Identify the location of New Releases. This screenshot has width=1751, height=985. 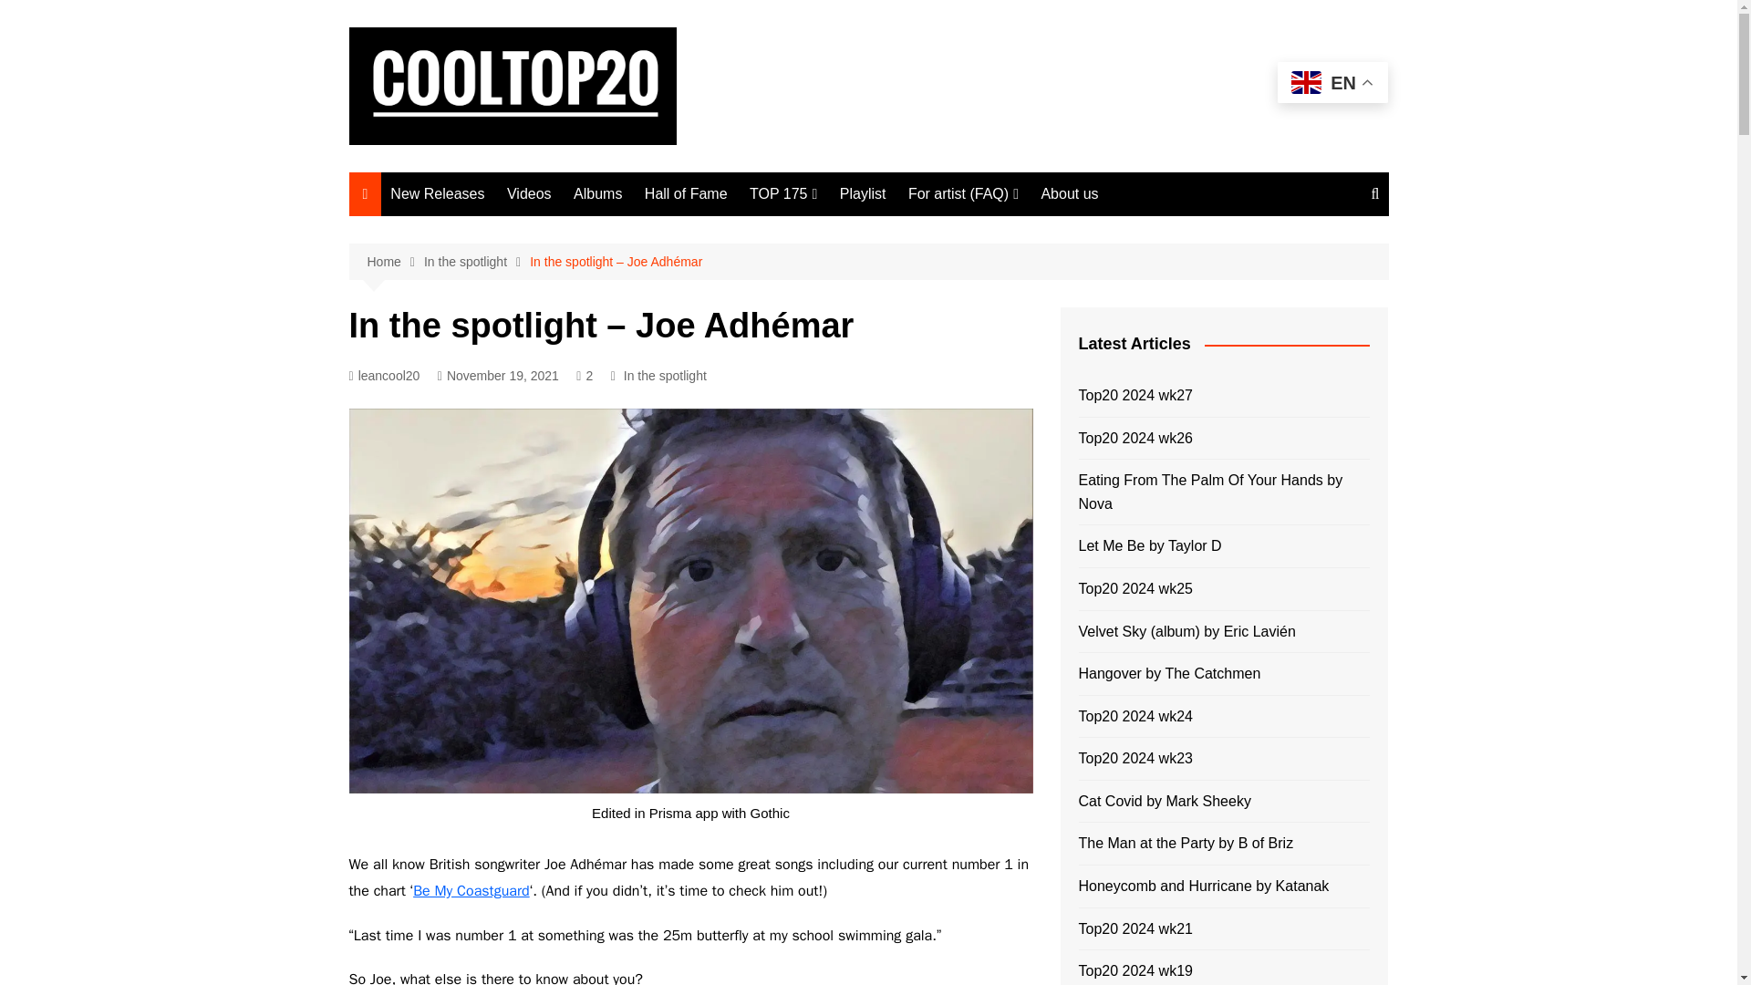
(438, 193).